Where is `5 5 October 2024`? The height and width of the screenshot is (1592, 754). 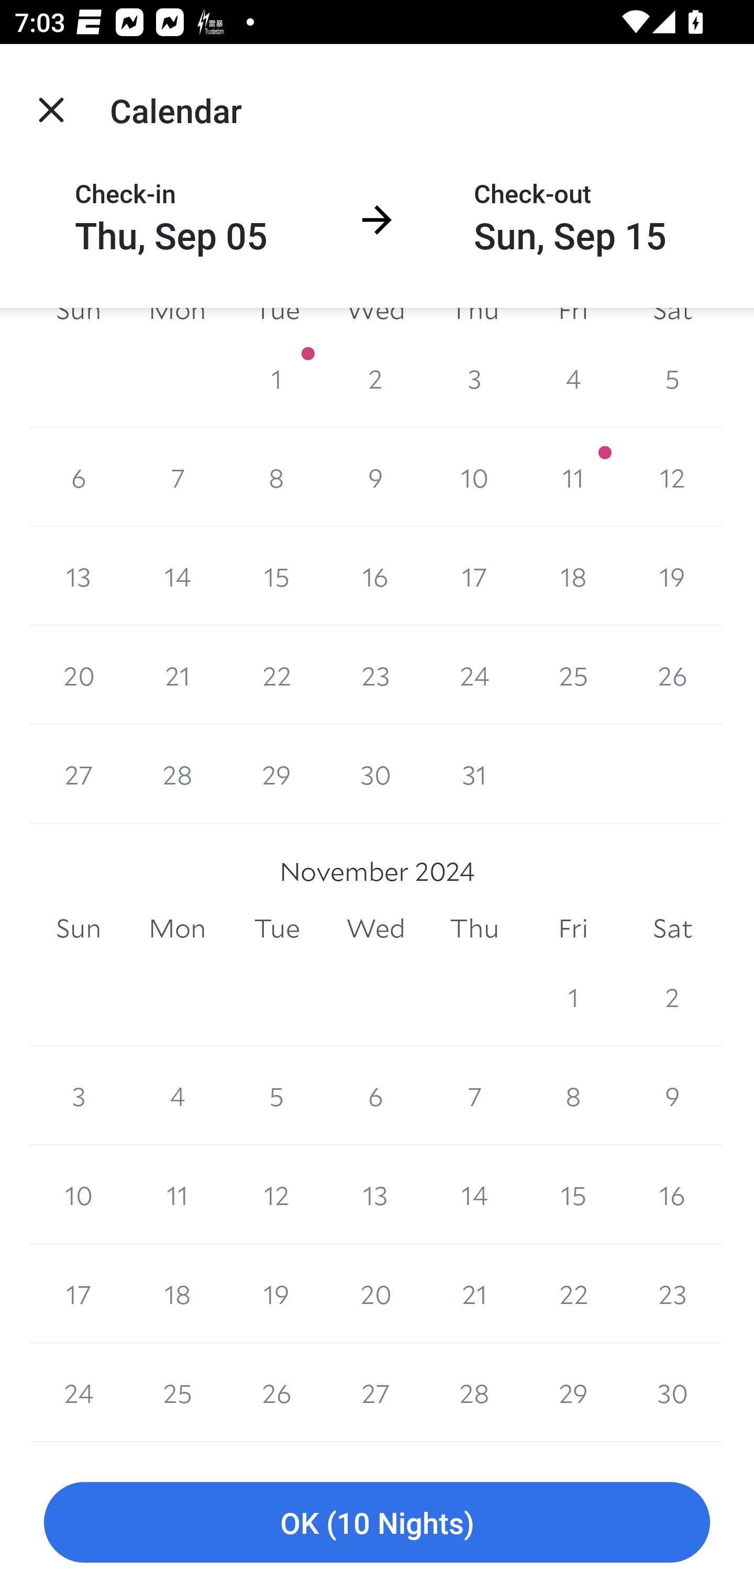
5 5 October 2024 is located at coordinates (672, 379).